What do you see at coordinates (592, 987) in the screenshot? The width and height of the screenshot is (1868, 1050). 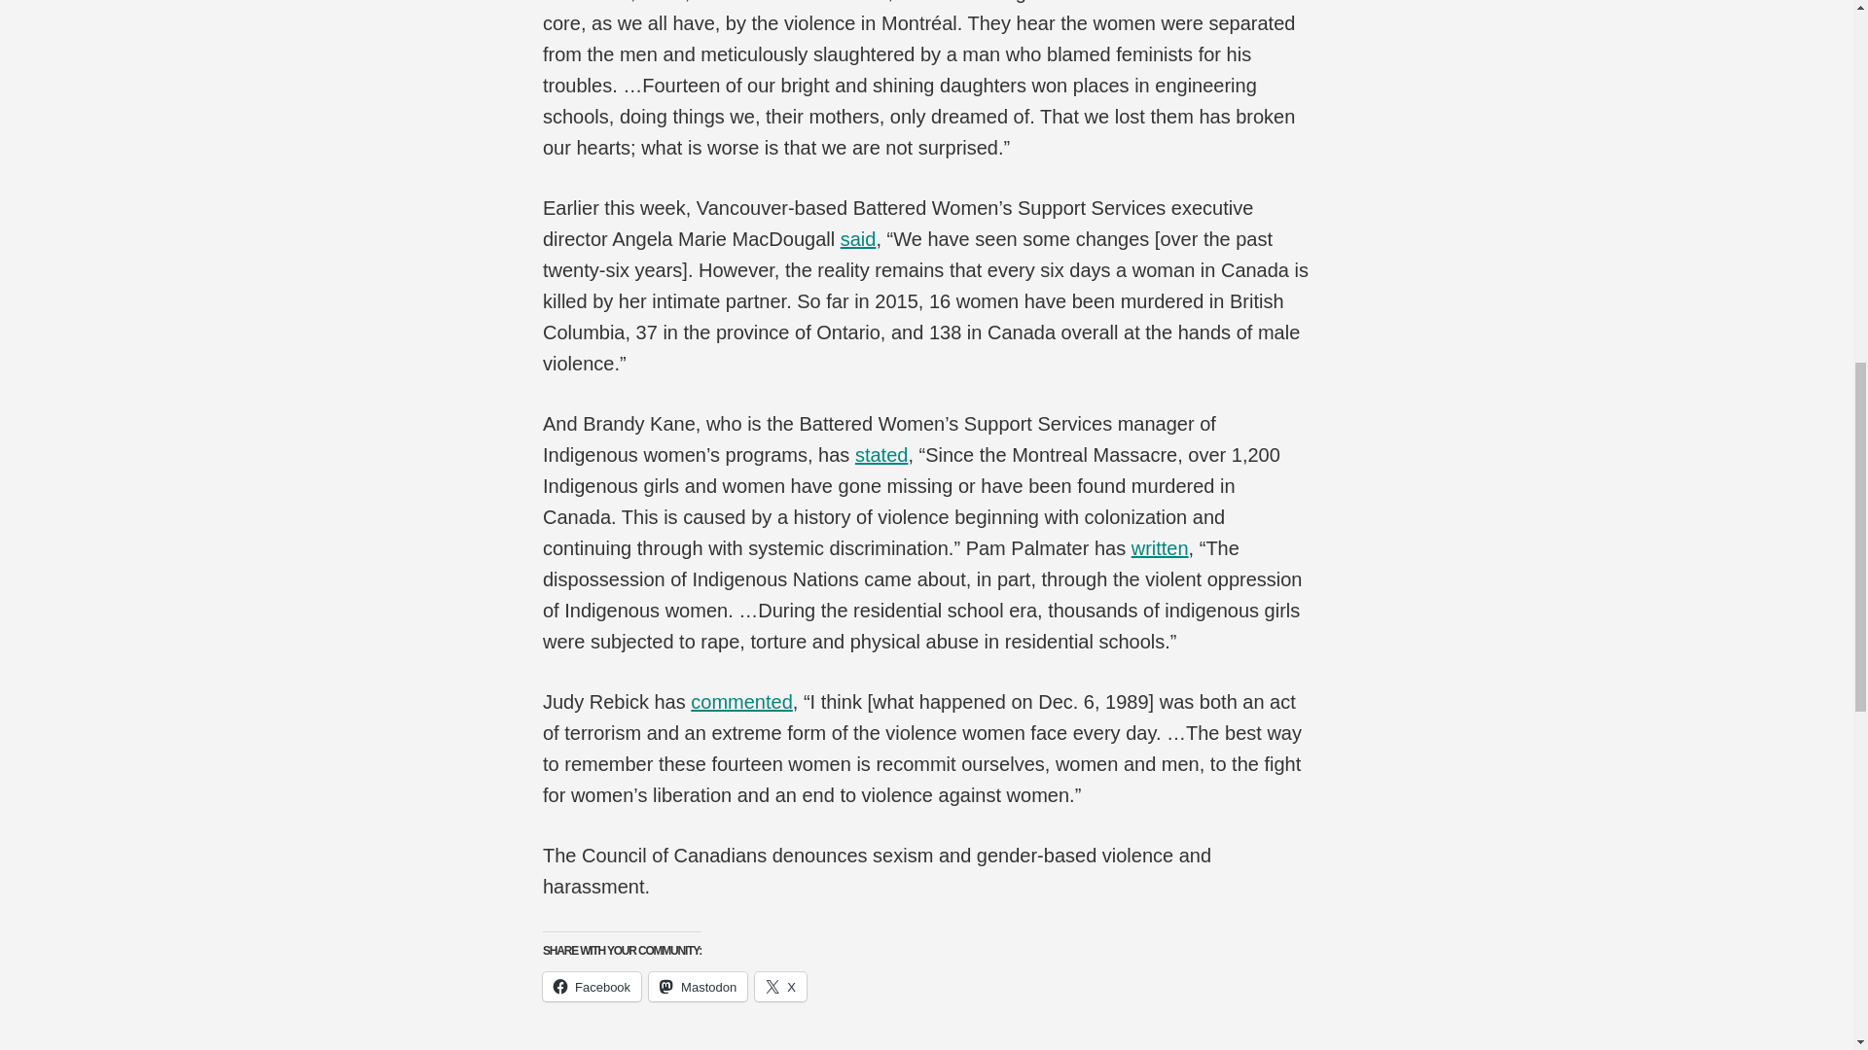 I see `Facebook` at bounding box center [592, 987].